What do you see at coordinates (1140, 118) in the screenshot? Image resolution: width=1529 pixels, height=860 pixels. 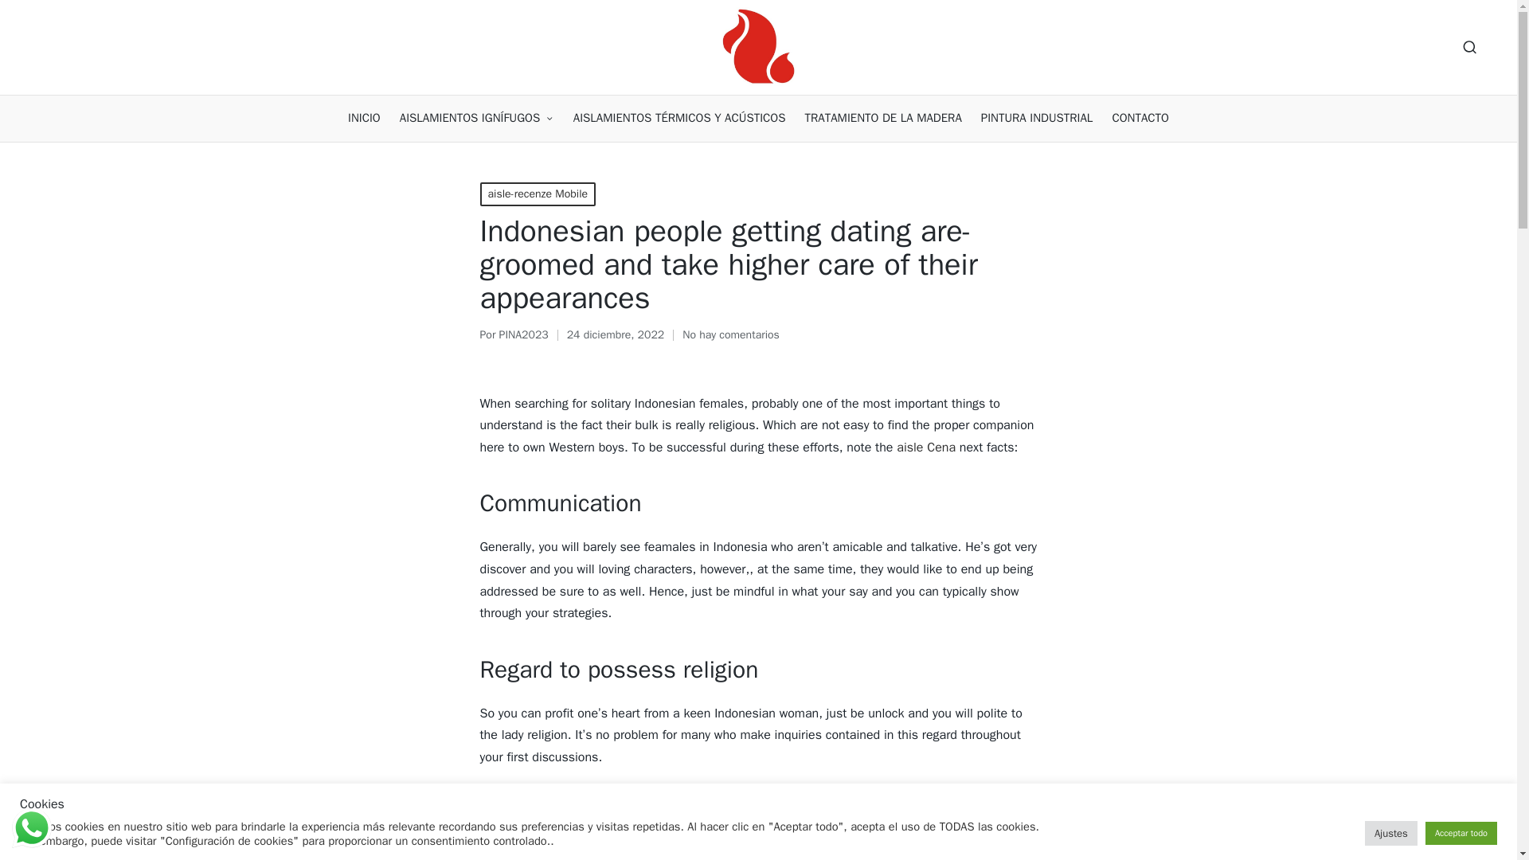 I see `CONTACTO` at bounding box center [1140, 118].